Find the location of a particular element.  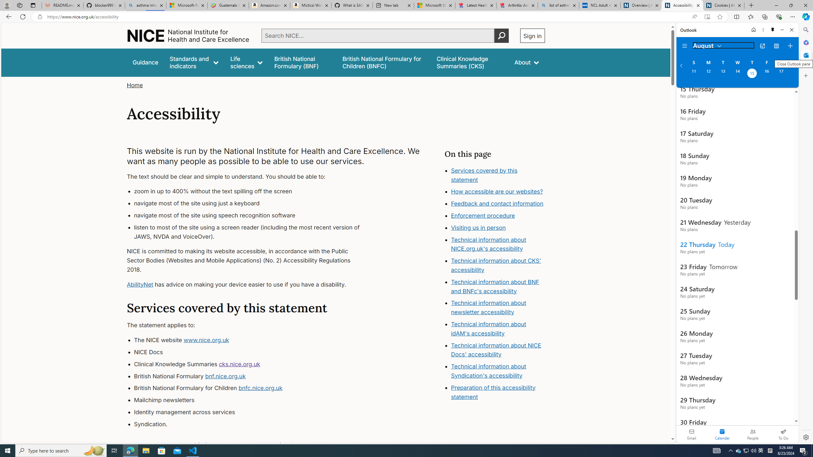

Perform search is located at coordinates (501, 36).